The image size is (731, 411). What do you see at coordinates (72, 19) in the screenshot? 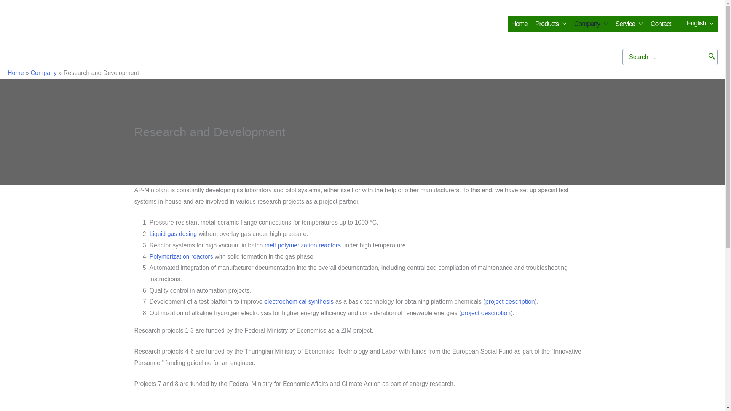
I see `AP-Miniplant` at bounding box center [72, 19].